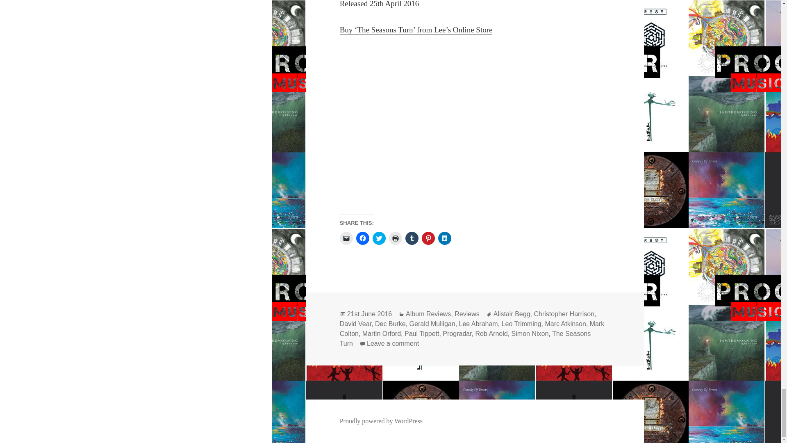  Describe the element at coordinates (362, 238) in the screenshot. I see `Click to share on Facebook` at that location.